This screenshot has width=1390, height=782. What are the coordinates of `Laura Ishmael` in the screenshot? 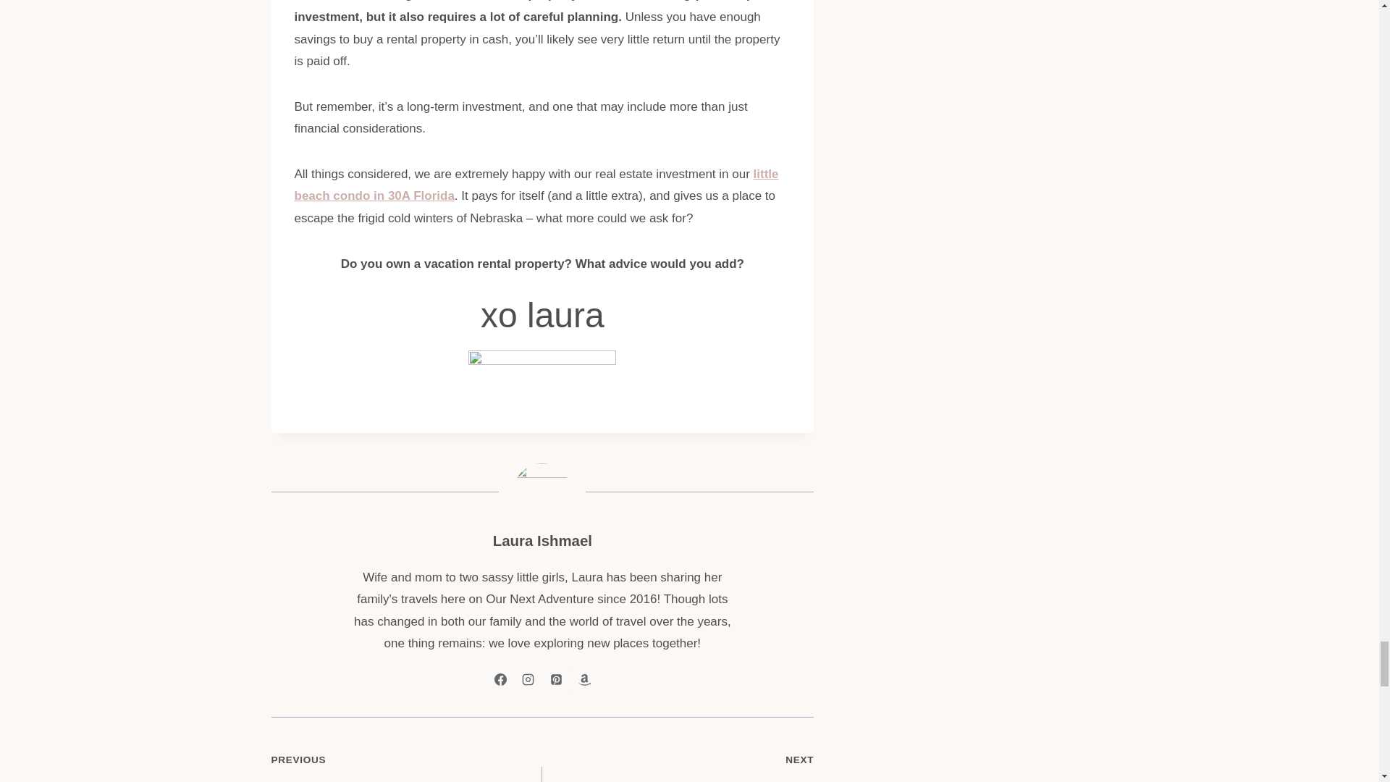 It's located at (542, 540).